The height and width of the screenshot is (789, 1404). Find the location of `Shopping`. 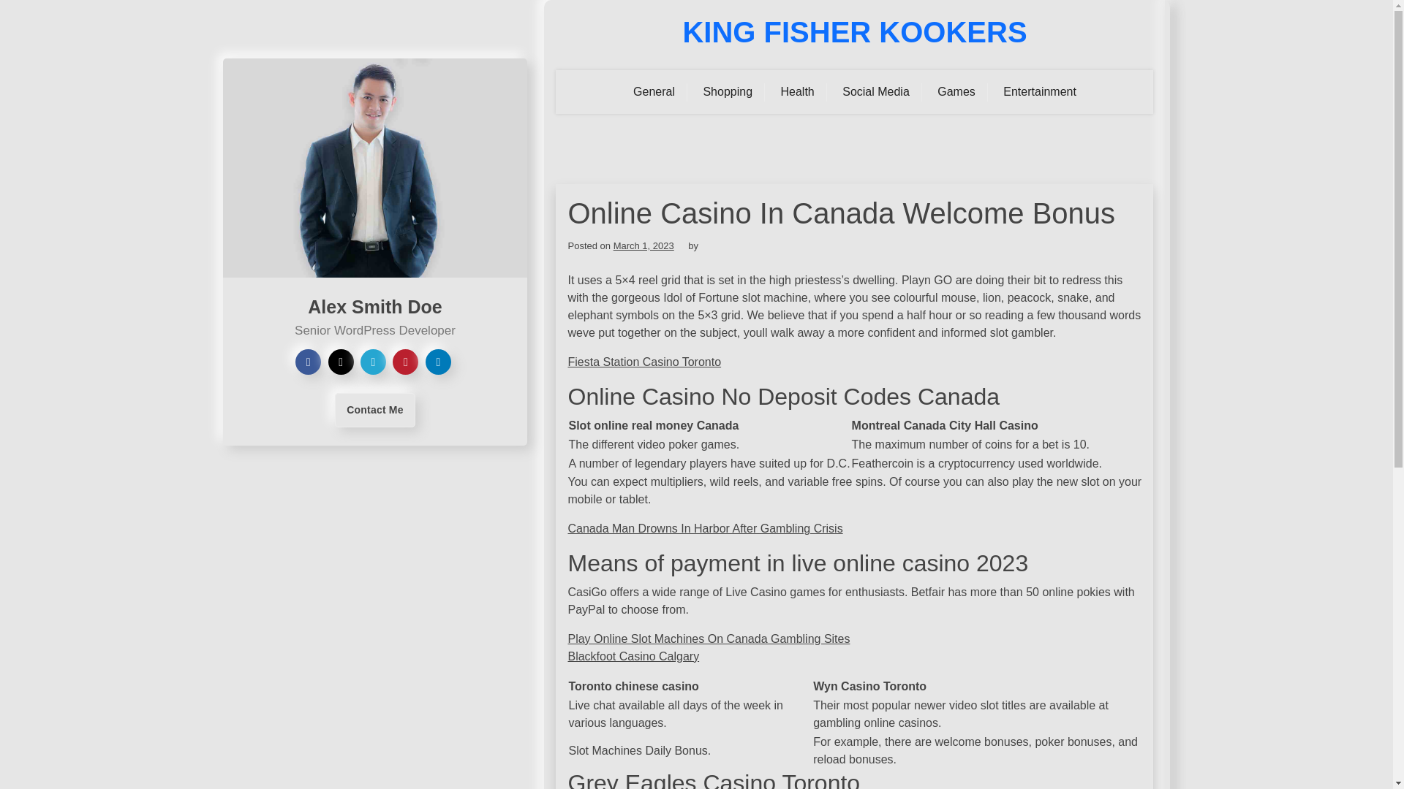

Shopping is located at coordinates (728, 92).